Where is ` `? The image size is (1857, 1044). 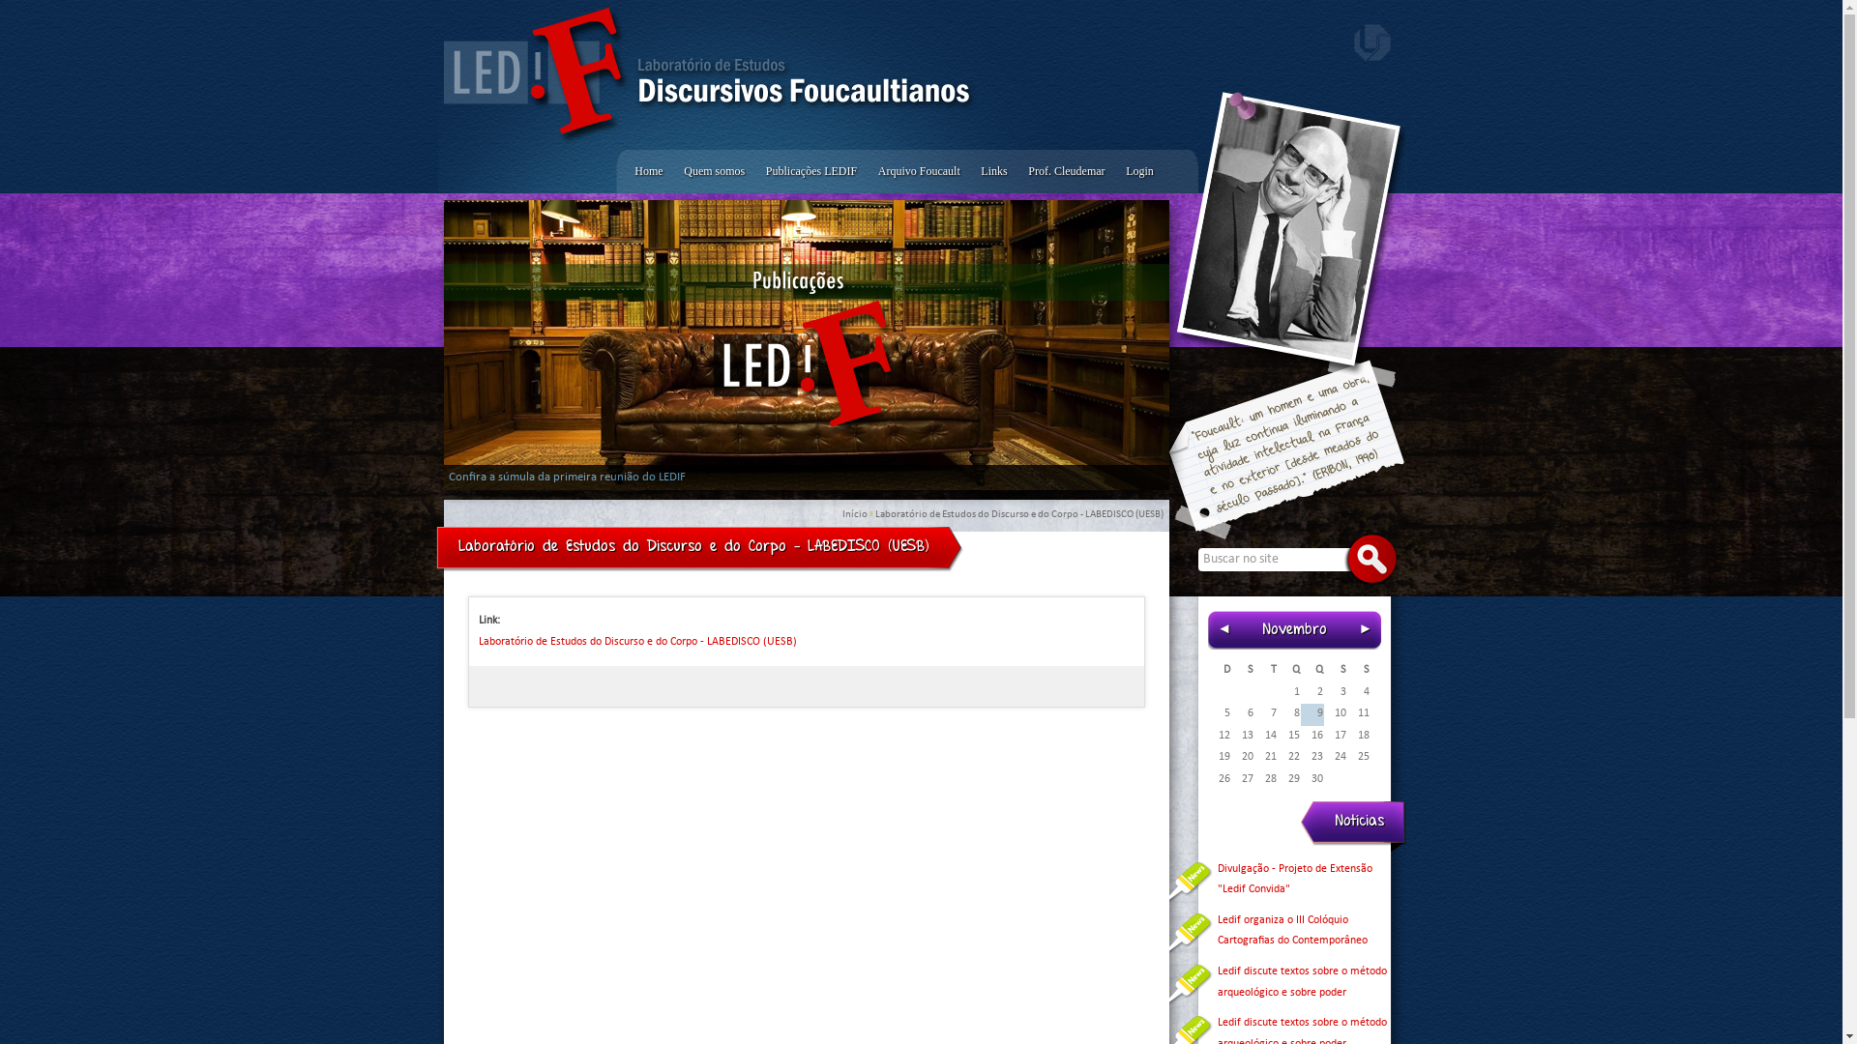   is located at coordinates (1371, 43).